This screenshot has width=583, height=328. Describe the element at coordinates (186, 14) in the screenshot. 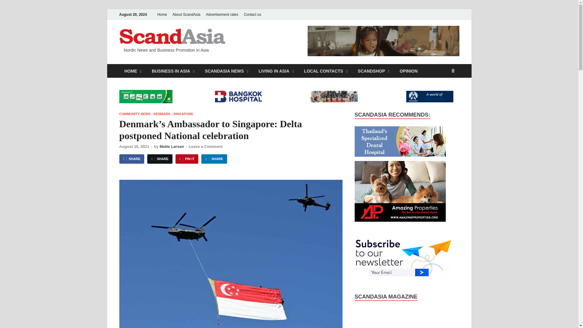

I see `About ScandAsia` at that location.